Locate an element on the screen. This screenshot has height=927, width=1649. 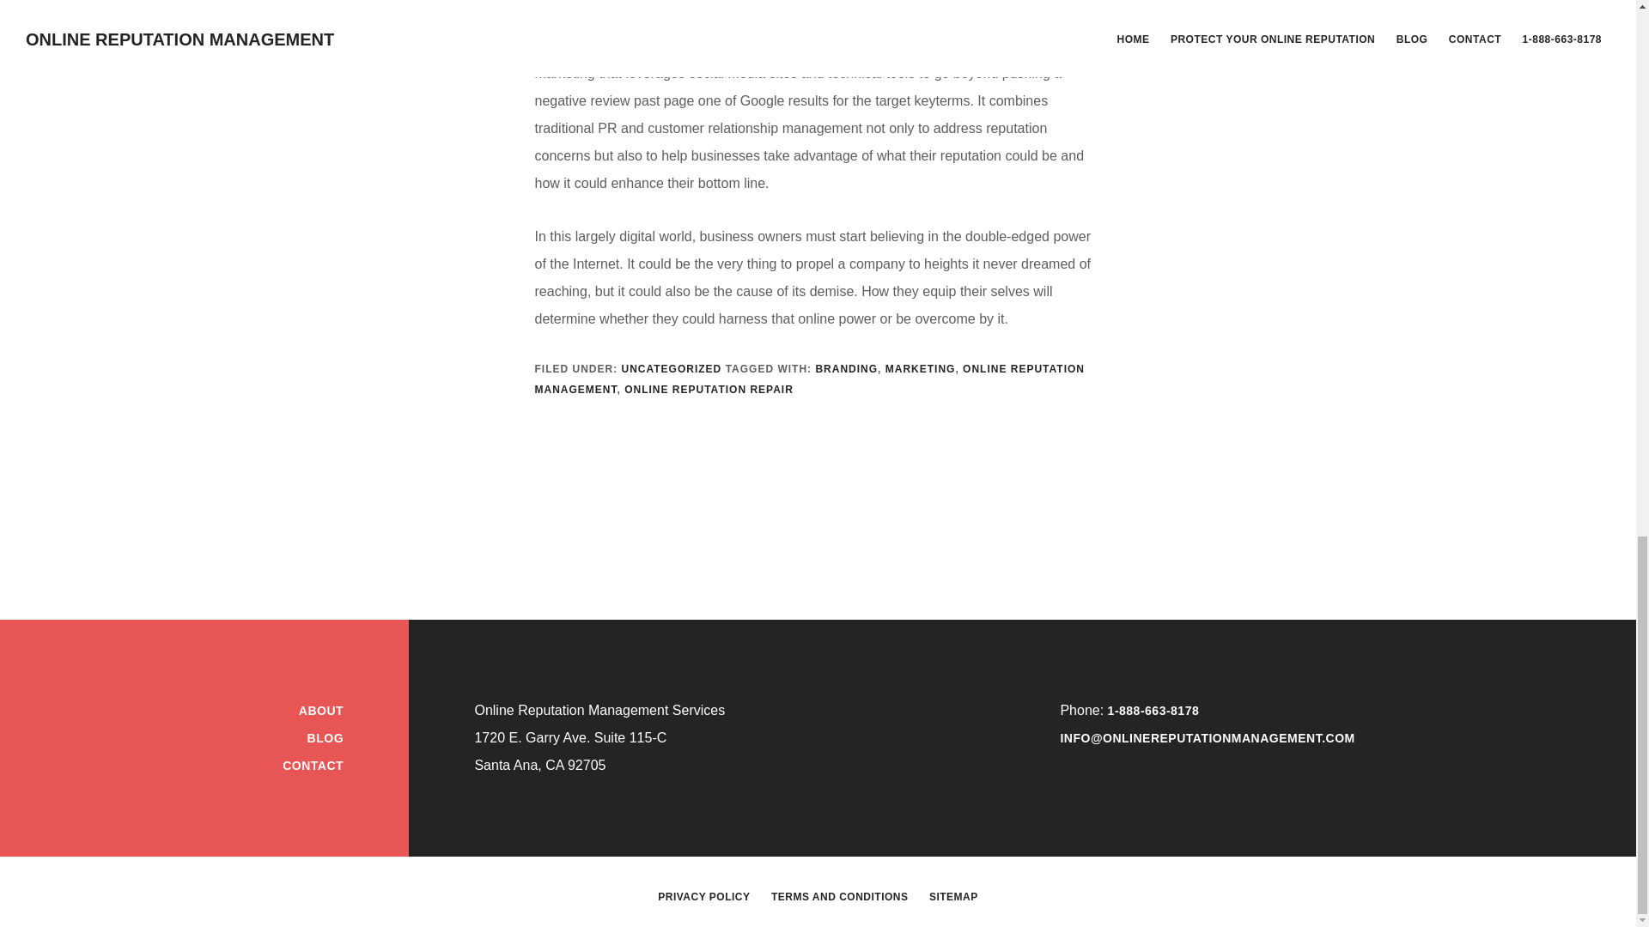
BLOG is located at coordinates (325, 738).